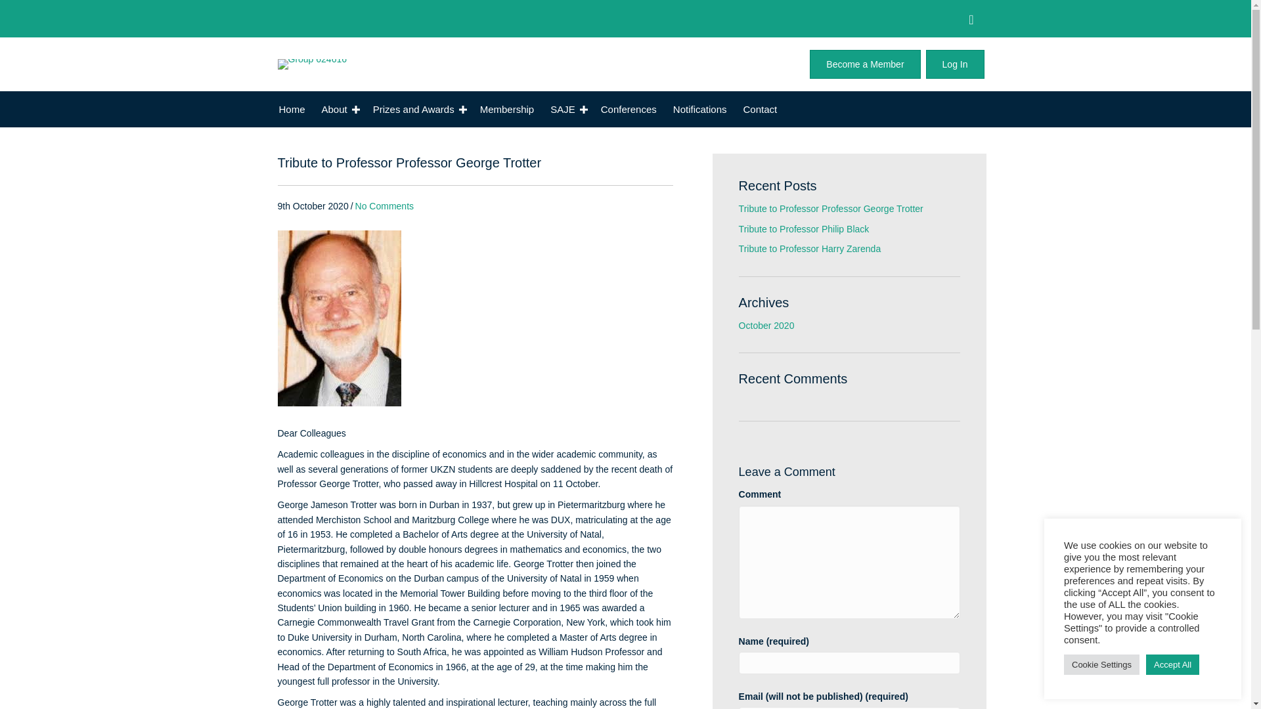  Describe the element at coordinates (761, 109) in the screenshot. I see `Contact` at that location.